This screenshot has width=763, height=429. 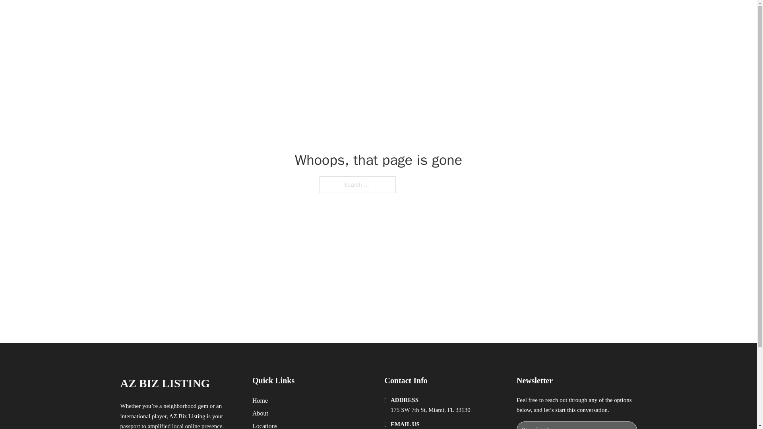 I want to click on Locations, so click(x=265, y=425).